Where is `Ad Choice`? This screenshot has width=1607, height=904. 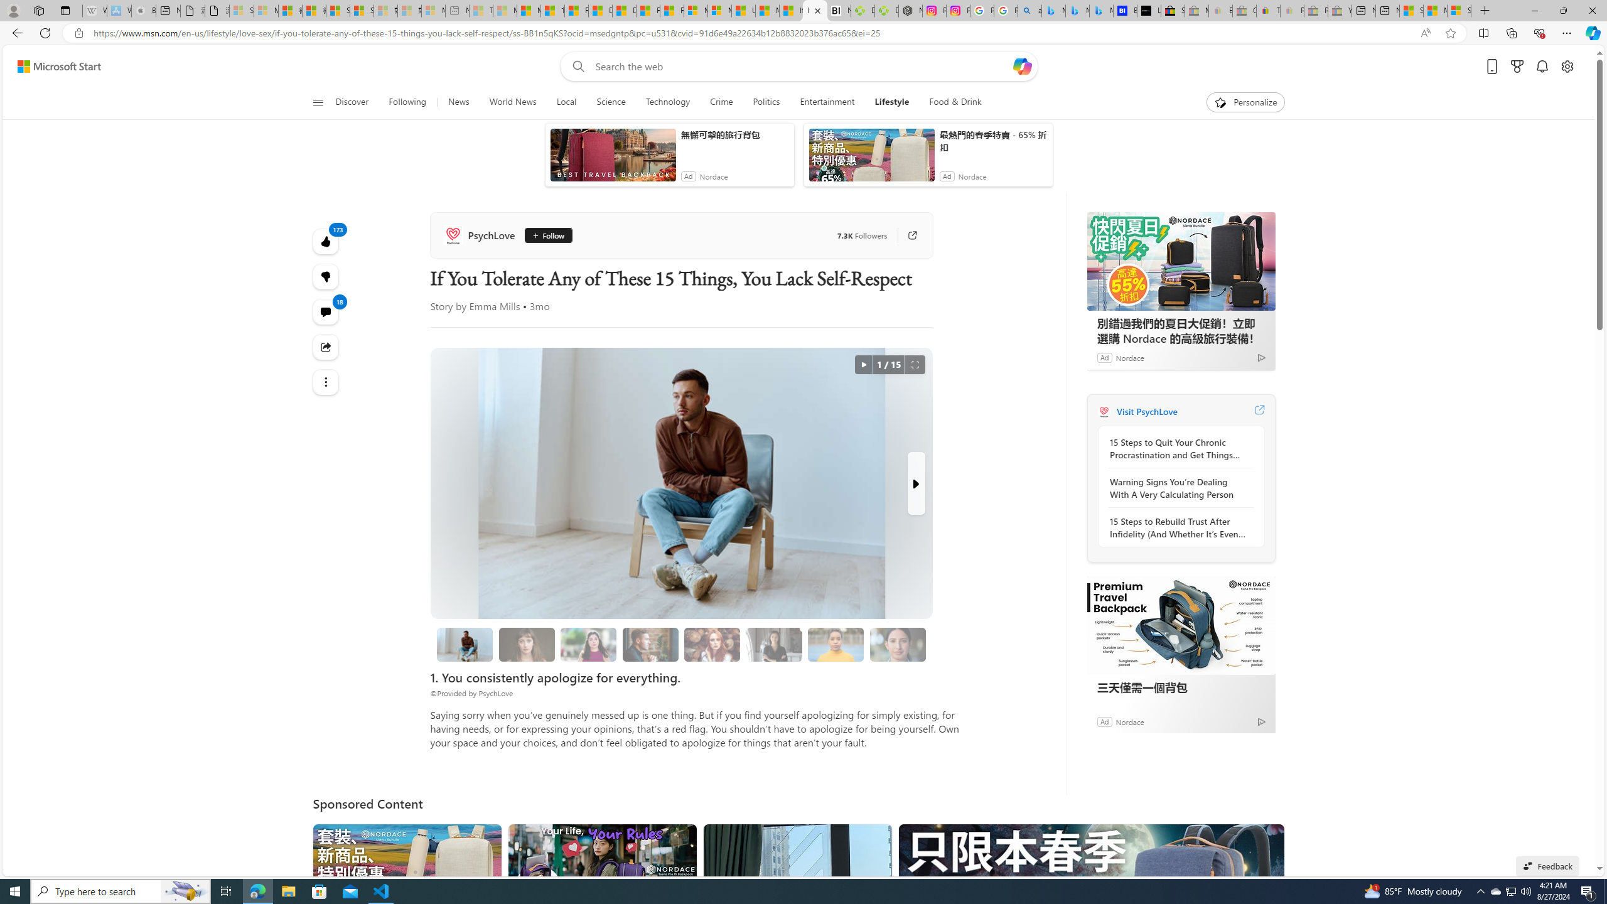 Ad Choice is located at coordinates (1261, 722).